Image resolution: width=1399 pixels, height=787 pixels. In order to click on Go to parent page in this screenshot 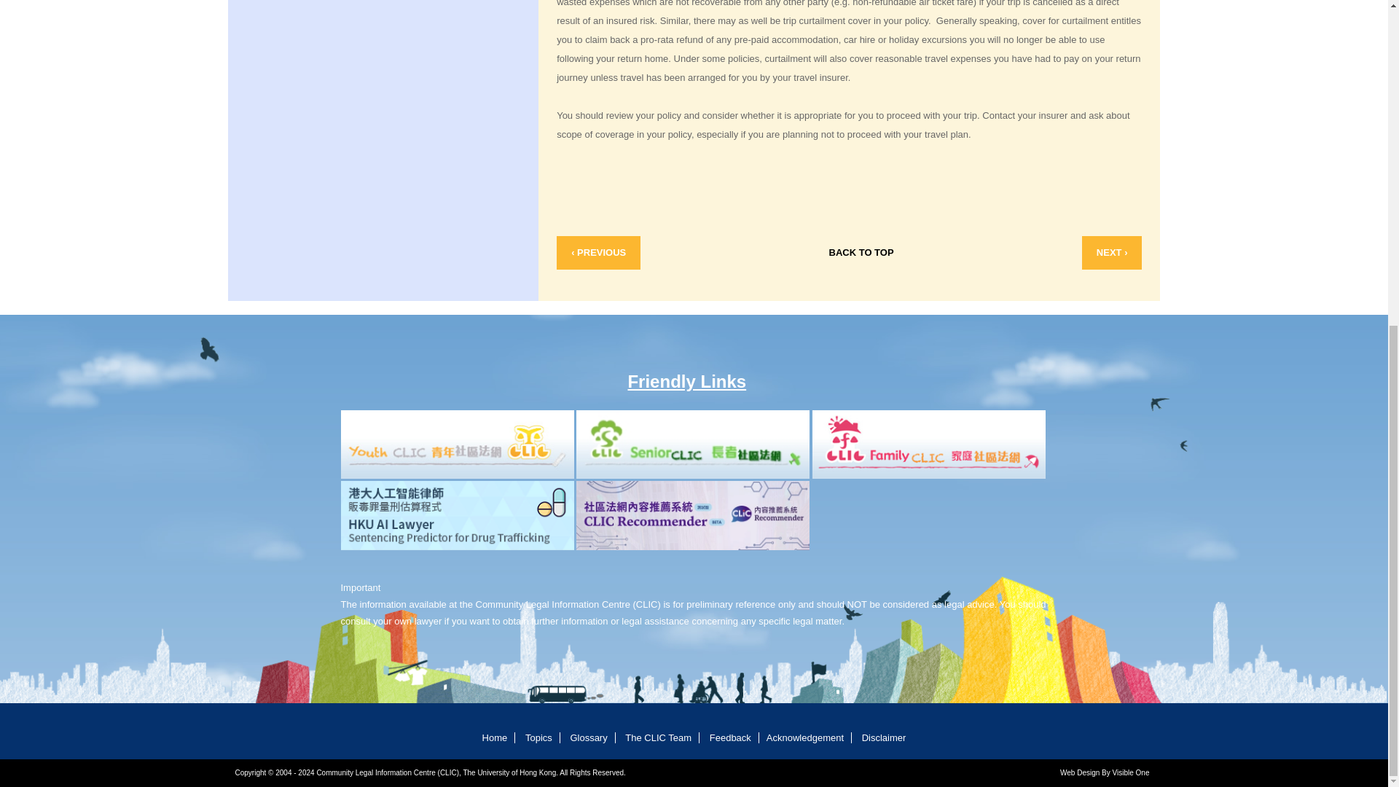, I will do `click(861, 253)`.